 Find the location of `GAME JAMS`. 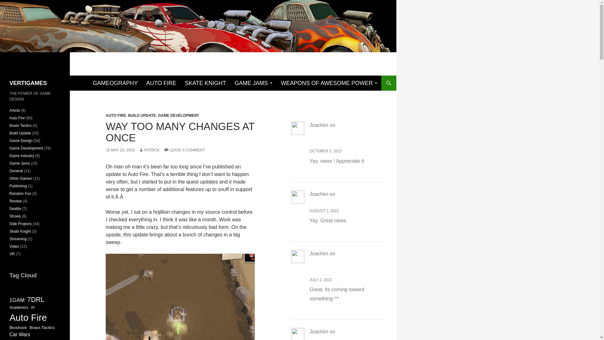

GAME JAMS is located at coordinates (253, 83).